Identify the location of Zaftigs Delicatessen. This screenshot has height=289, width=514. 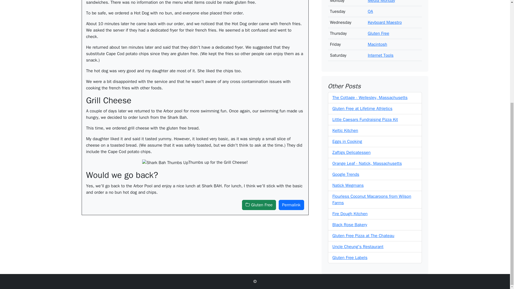
(352, 148).